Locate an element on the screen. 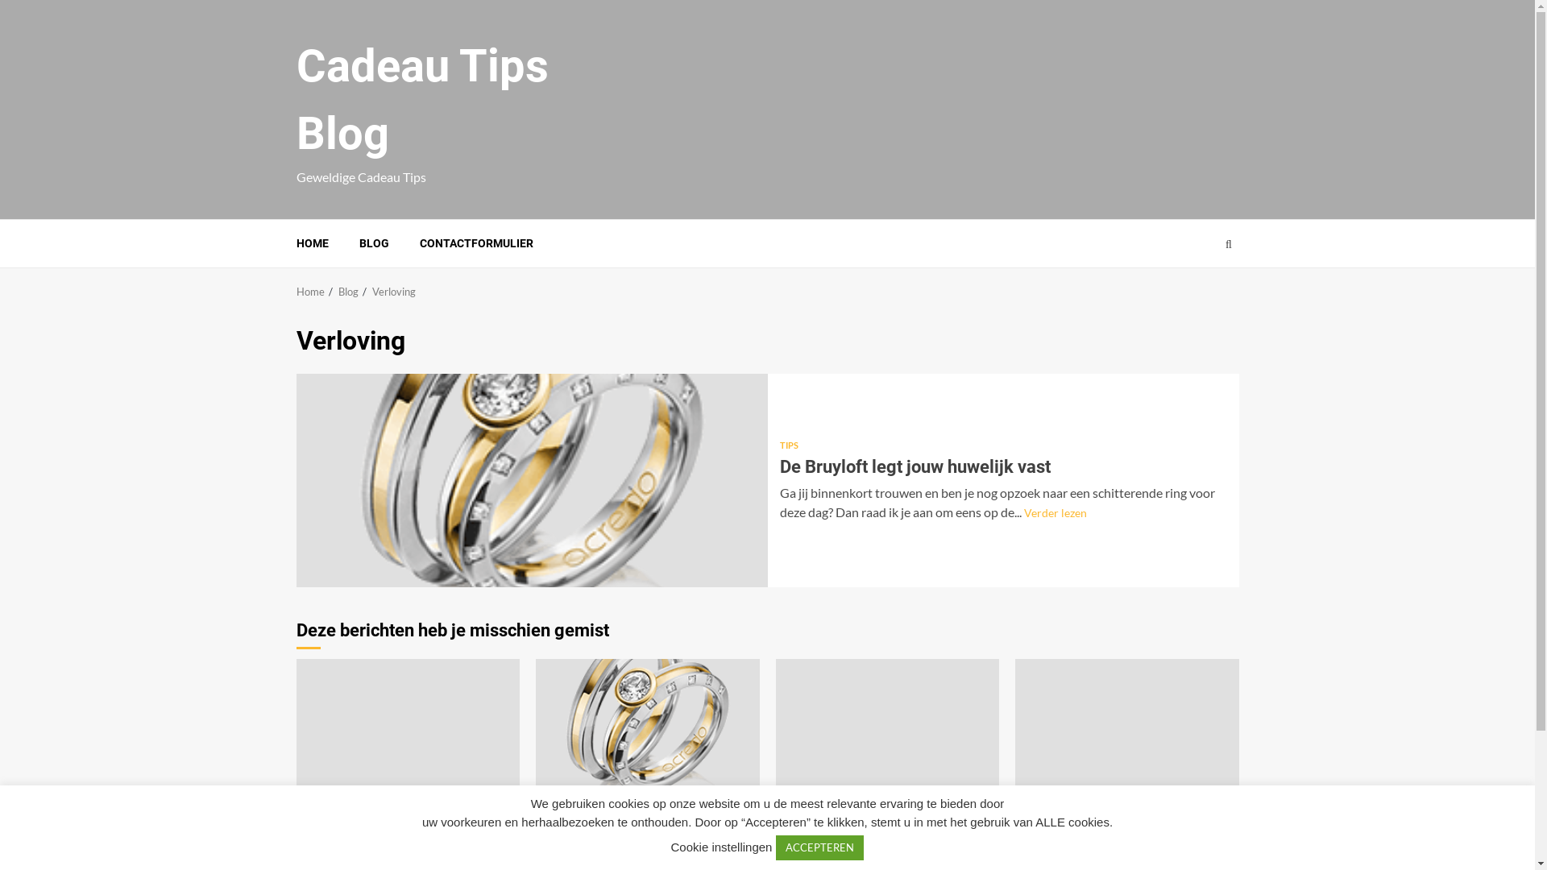 This screenshot has height=870, width=1547. ACCEPTEREN is located at coordinates (820, 847).